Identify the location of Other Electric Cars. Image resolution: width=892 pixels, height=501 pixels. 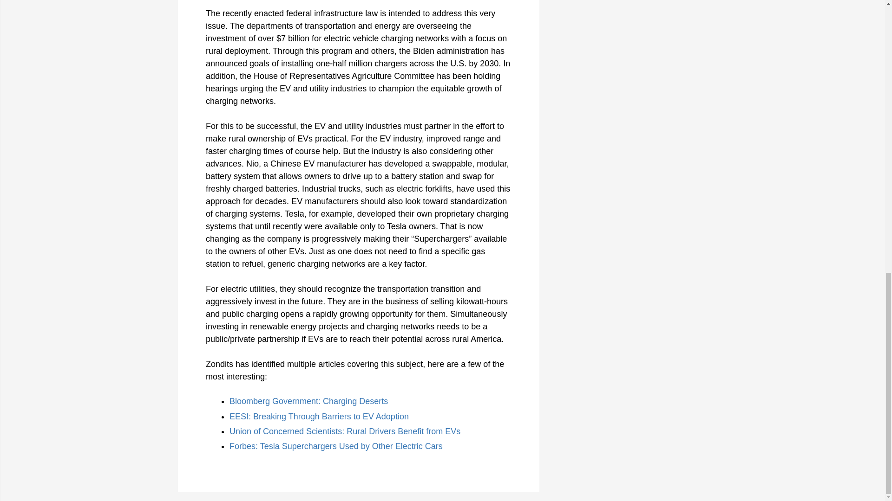
(407, 446).